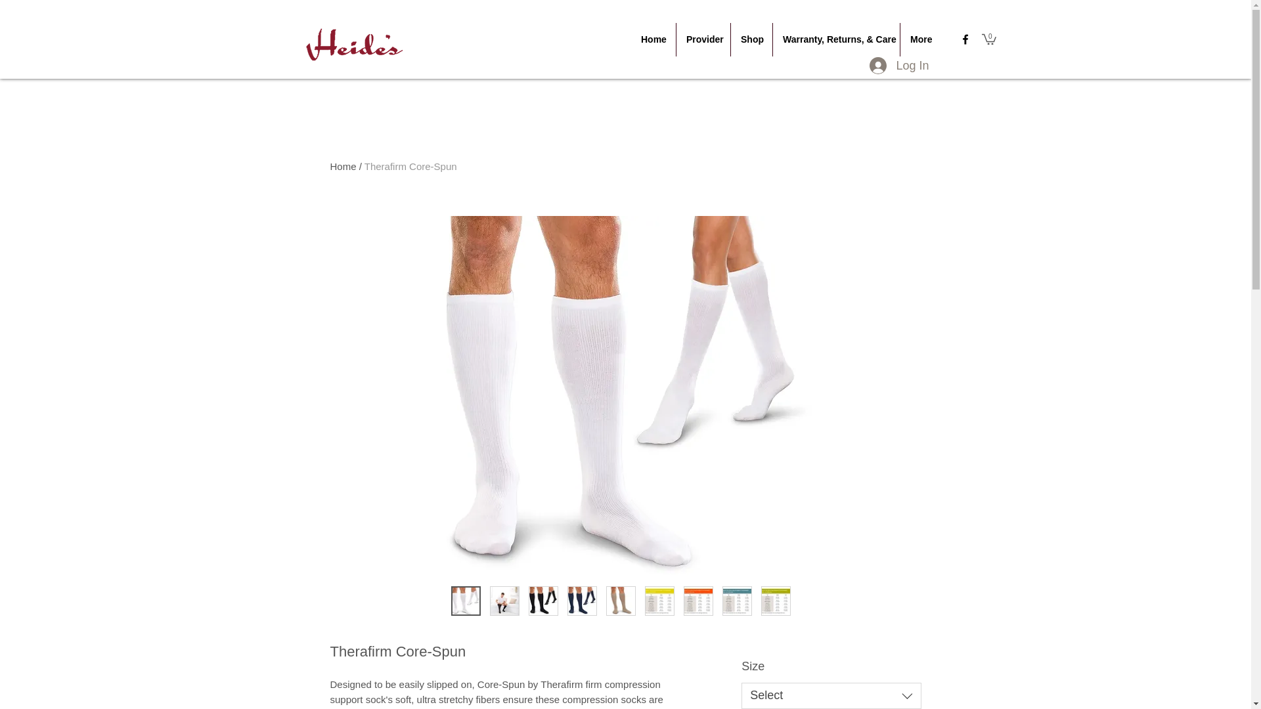 The height and width of the screenshot is (709, 1261). Describe the element at coordinates (410, 167) in the screenshot. I see `Therafirm Core-Spun` at that location.